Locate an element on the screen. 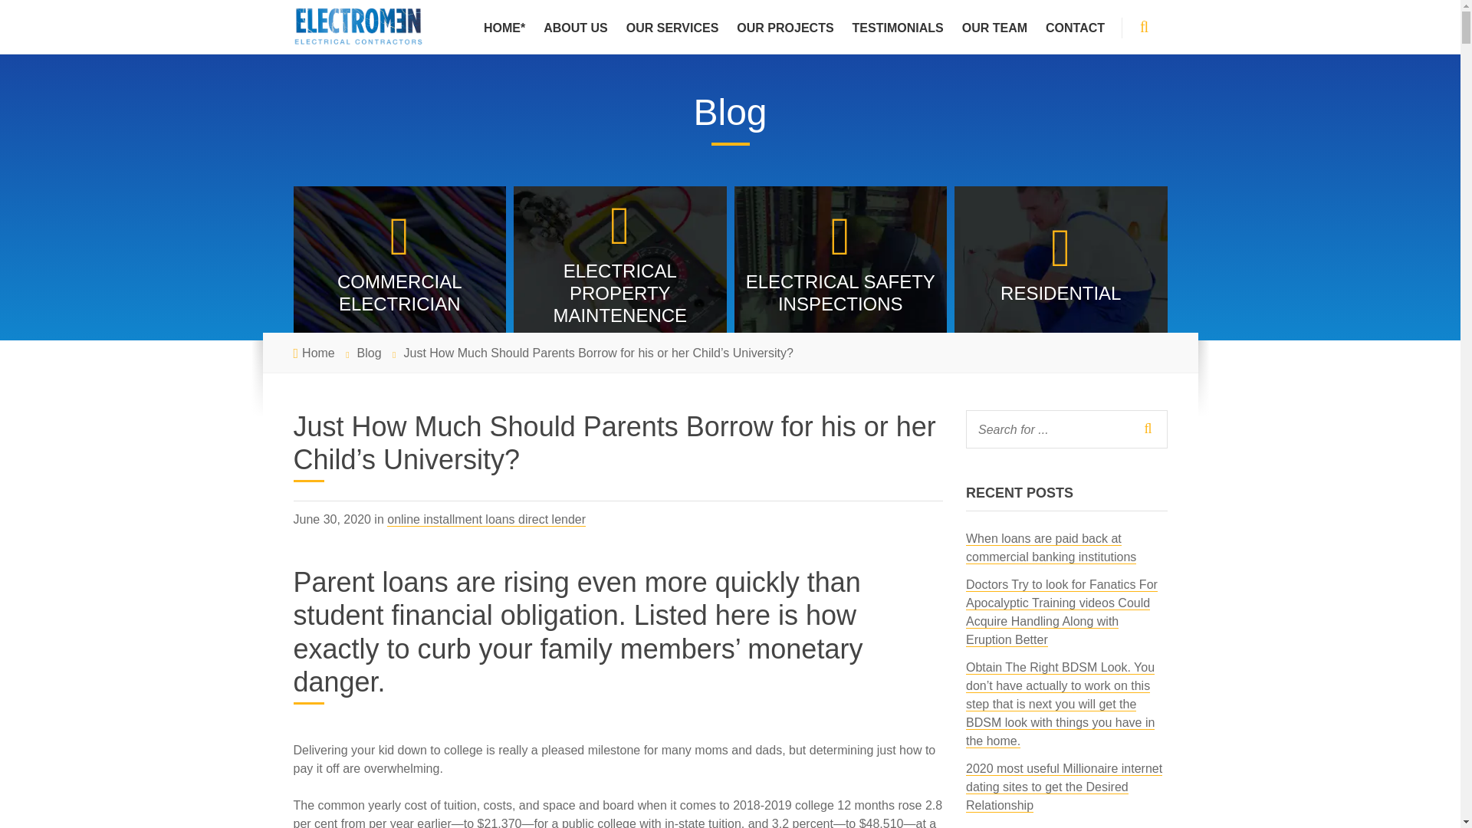 The image size is (1472, 828). ELECTRICAL SAFETY INSPECTIONS is located at coordinates (841, 263).